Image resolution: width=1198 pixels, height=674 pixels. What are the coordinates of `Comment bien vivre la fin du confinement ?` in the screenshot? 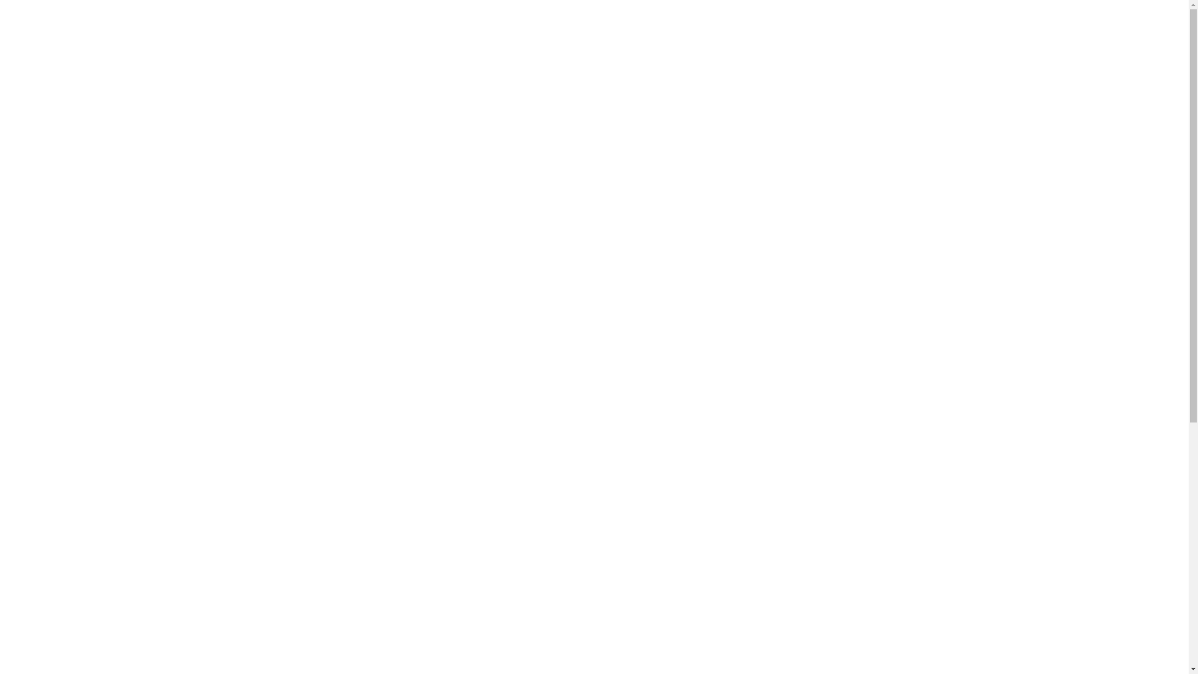 It's located at (825, 270).